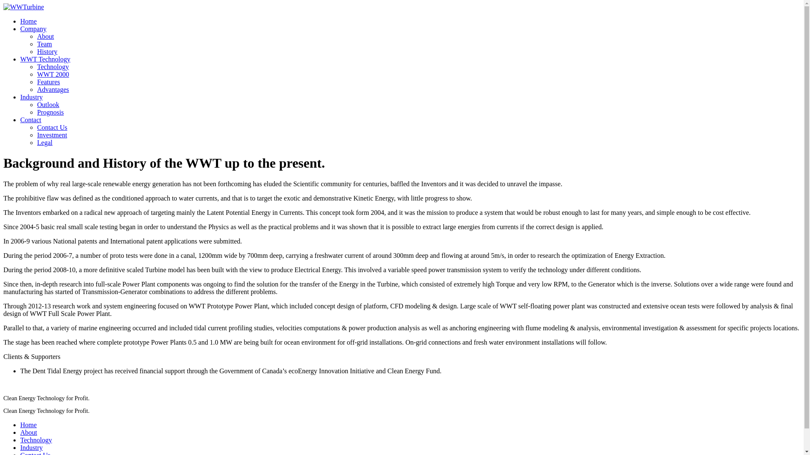 This screenshot has width=810, height=455. What do you see at coordinates (36, 440) in the screenshot?
I see `Technology` at bounding box center [36, 440].